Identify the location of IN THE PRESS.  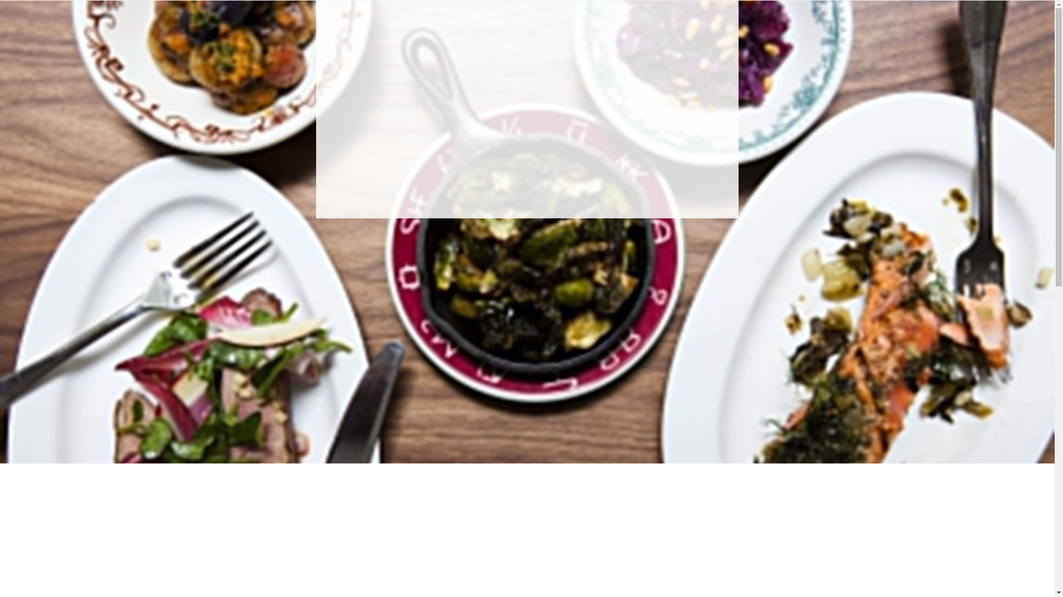
(60, 142).